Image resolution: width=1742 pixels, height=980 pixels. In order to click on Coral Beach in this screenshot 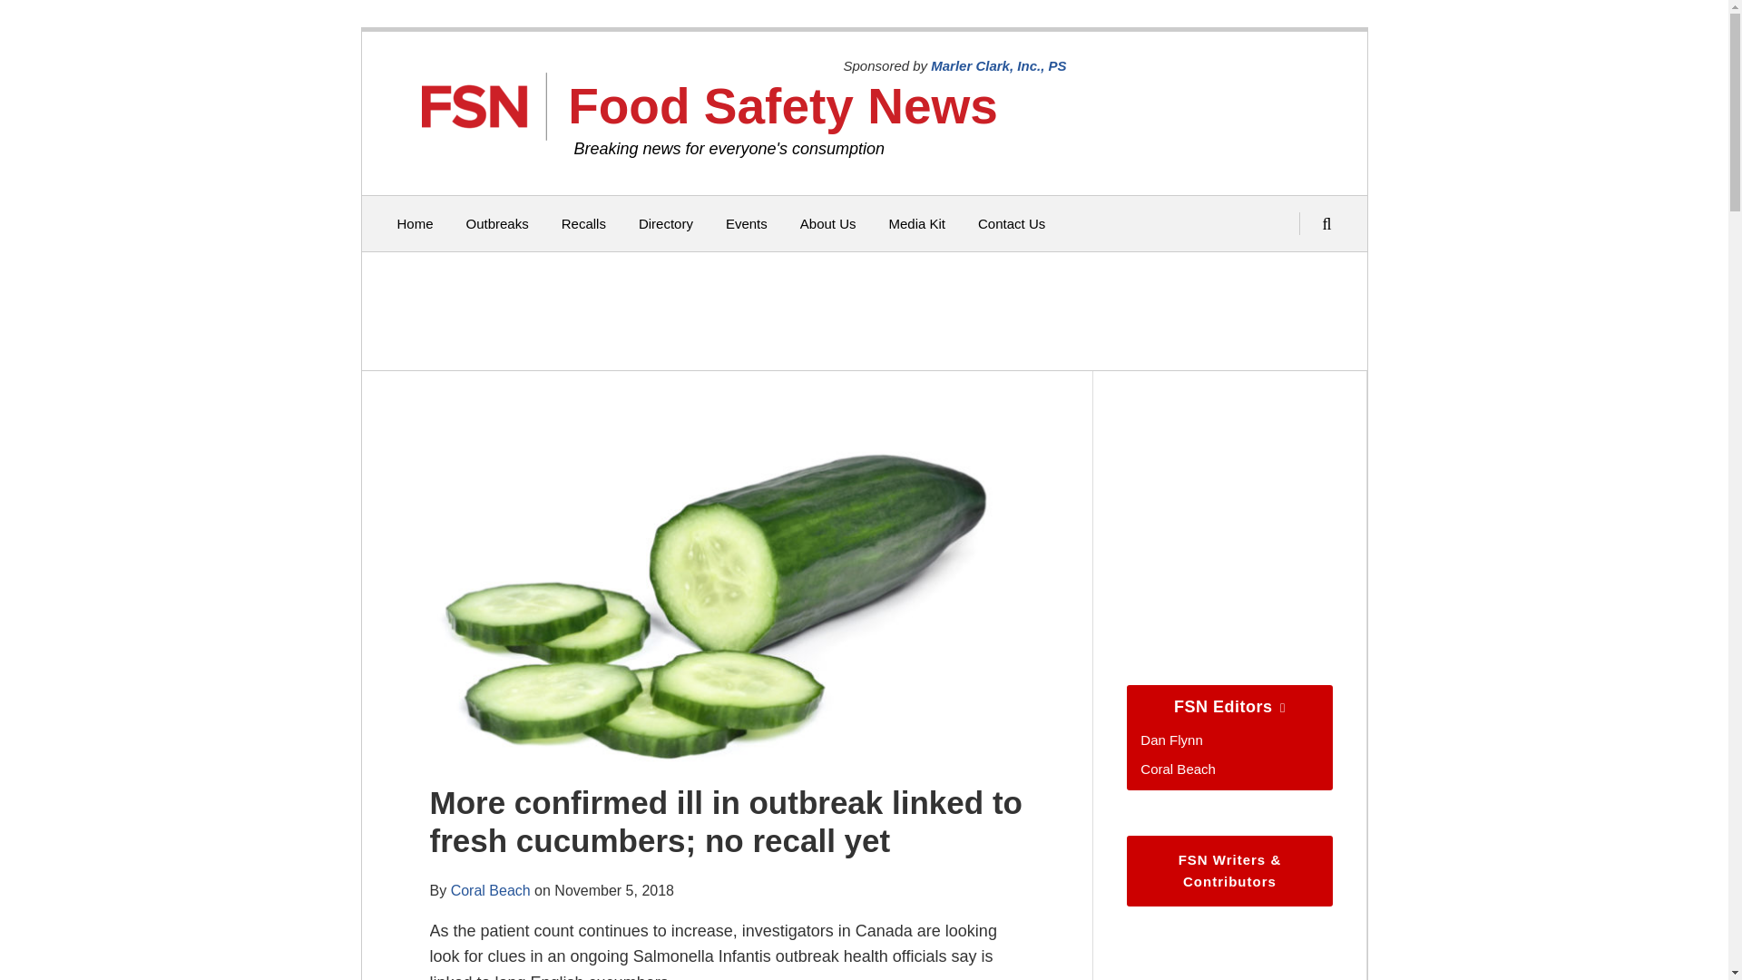, I will do `click(1178, 769)`.